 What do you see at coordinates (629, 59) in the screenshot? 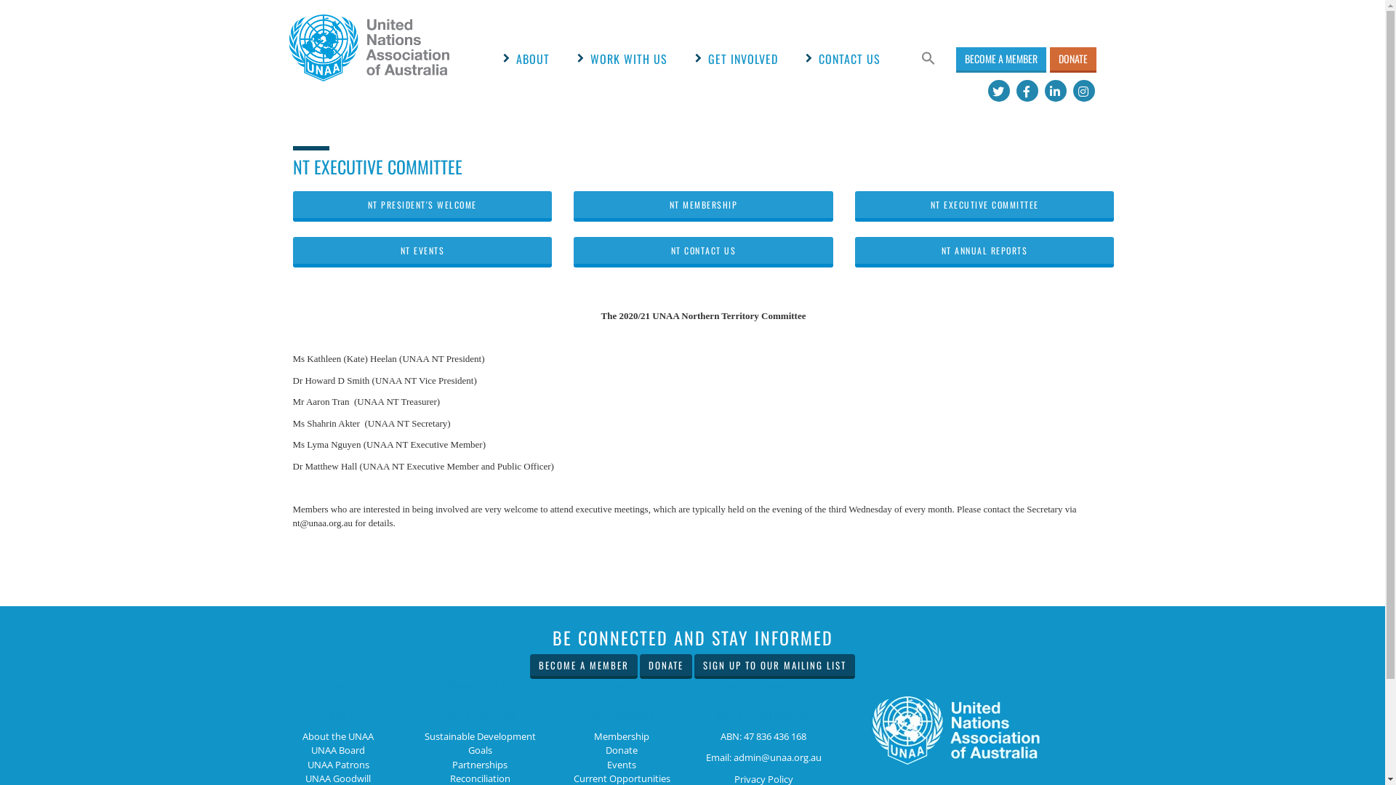
I see `WORK WITH US` at bounding box center [629, 59].